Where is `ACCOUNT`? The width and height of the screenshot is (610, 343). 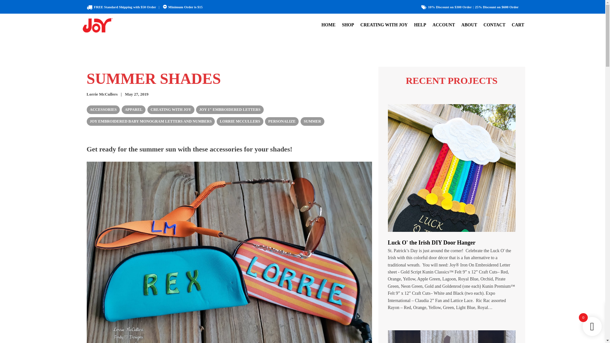 ACCOUNT is located at coordinates (444, 25).